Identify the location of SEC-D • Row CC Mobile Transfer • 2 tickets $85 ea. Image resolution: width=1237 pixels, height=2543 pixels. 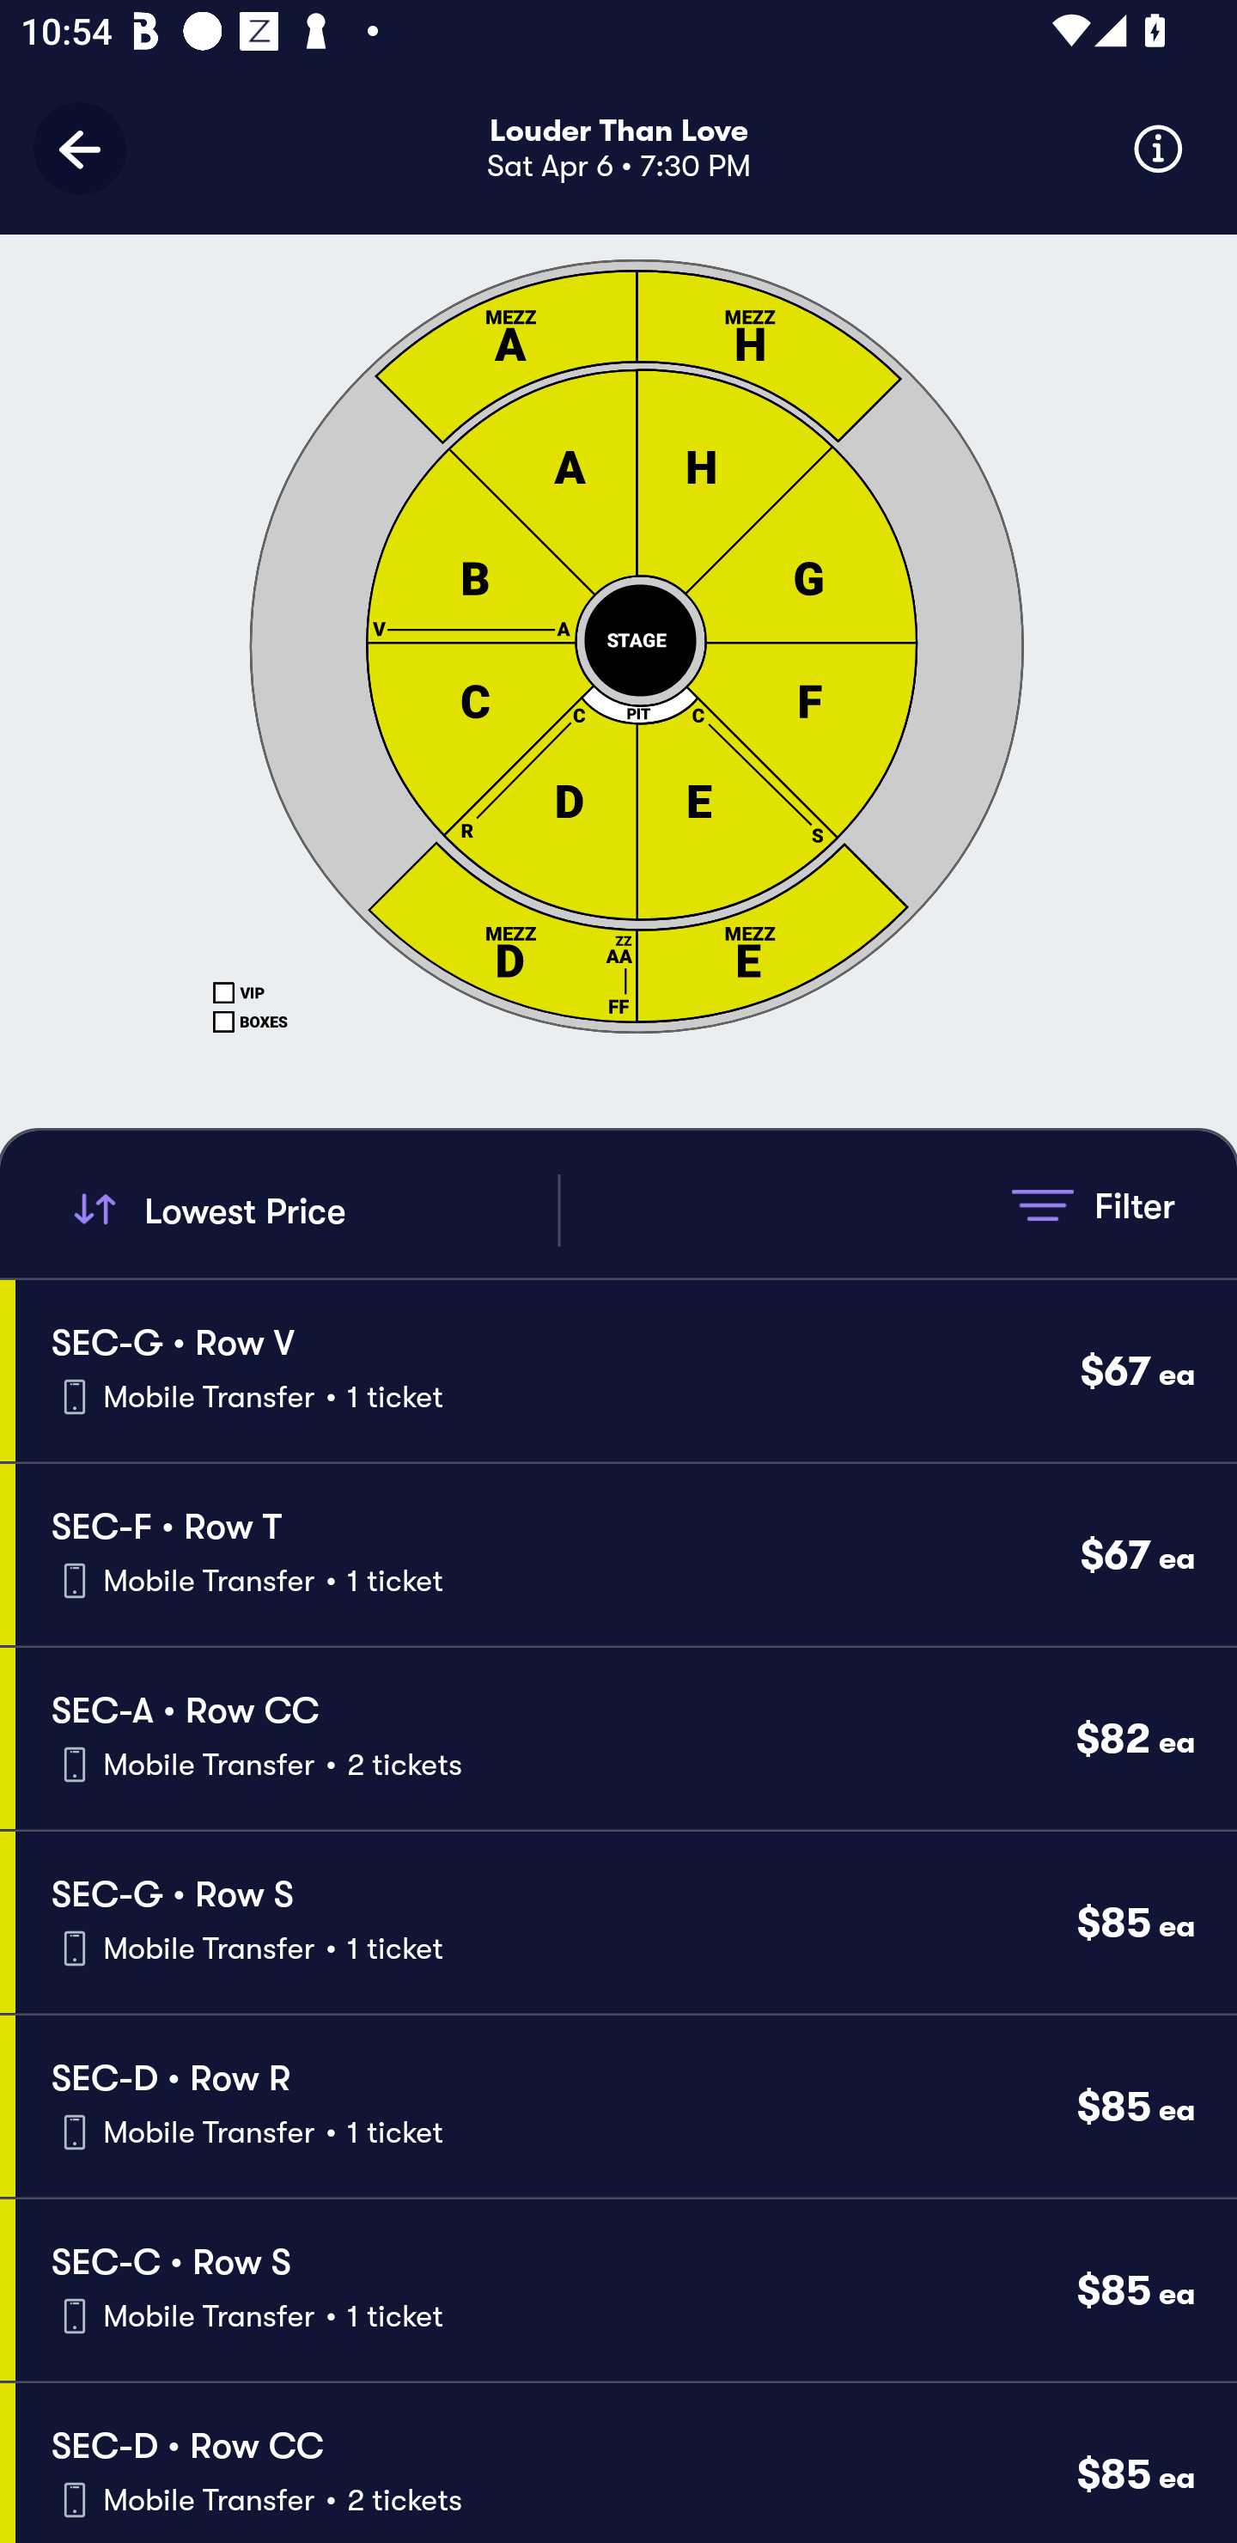
(625, 2462).